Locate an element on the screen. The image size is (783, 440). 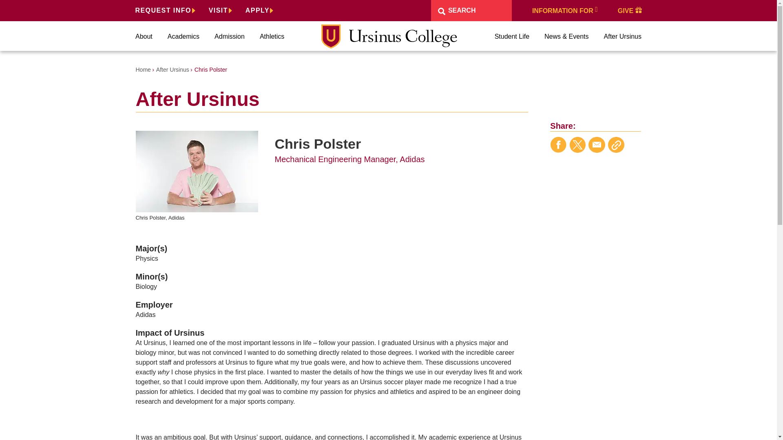
INFORMATION FOR is located at coordinates (565, 10).